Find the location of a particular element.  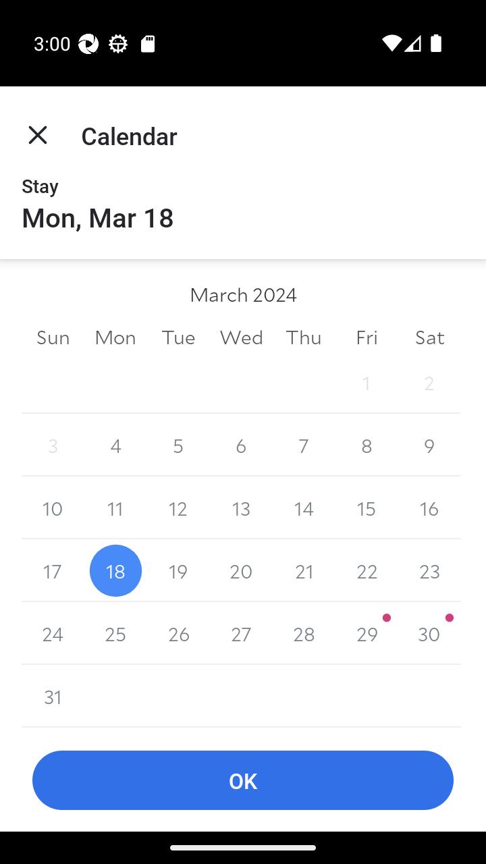

OK is located at coordinates (243, 780).